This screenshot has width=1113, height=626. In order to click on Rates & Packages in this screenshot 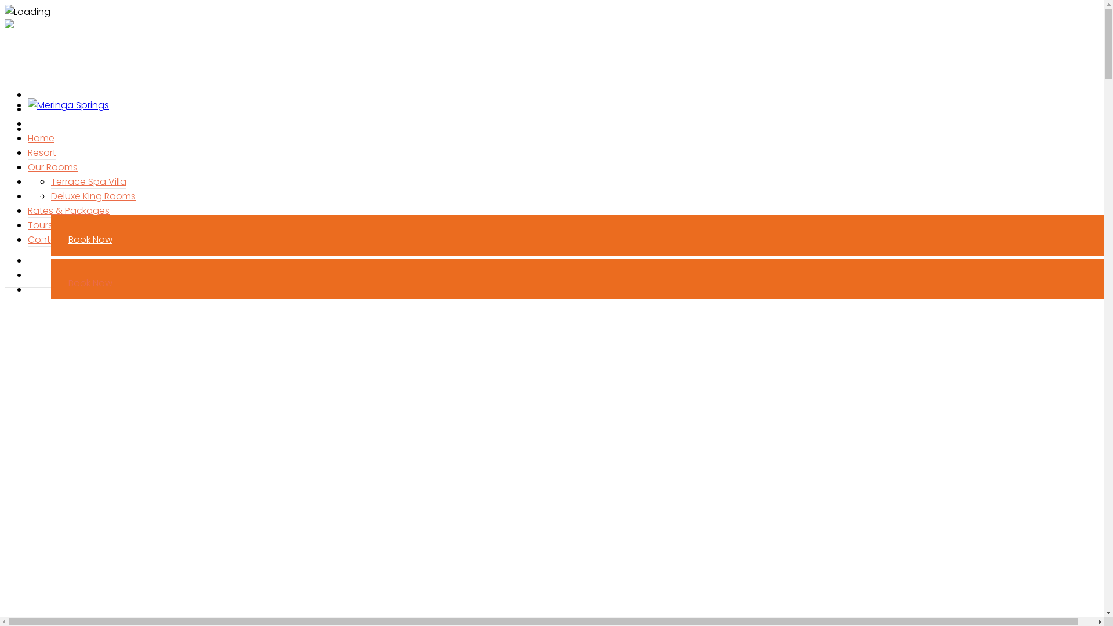, I will do `click(68, 211)`.